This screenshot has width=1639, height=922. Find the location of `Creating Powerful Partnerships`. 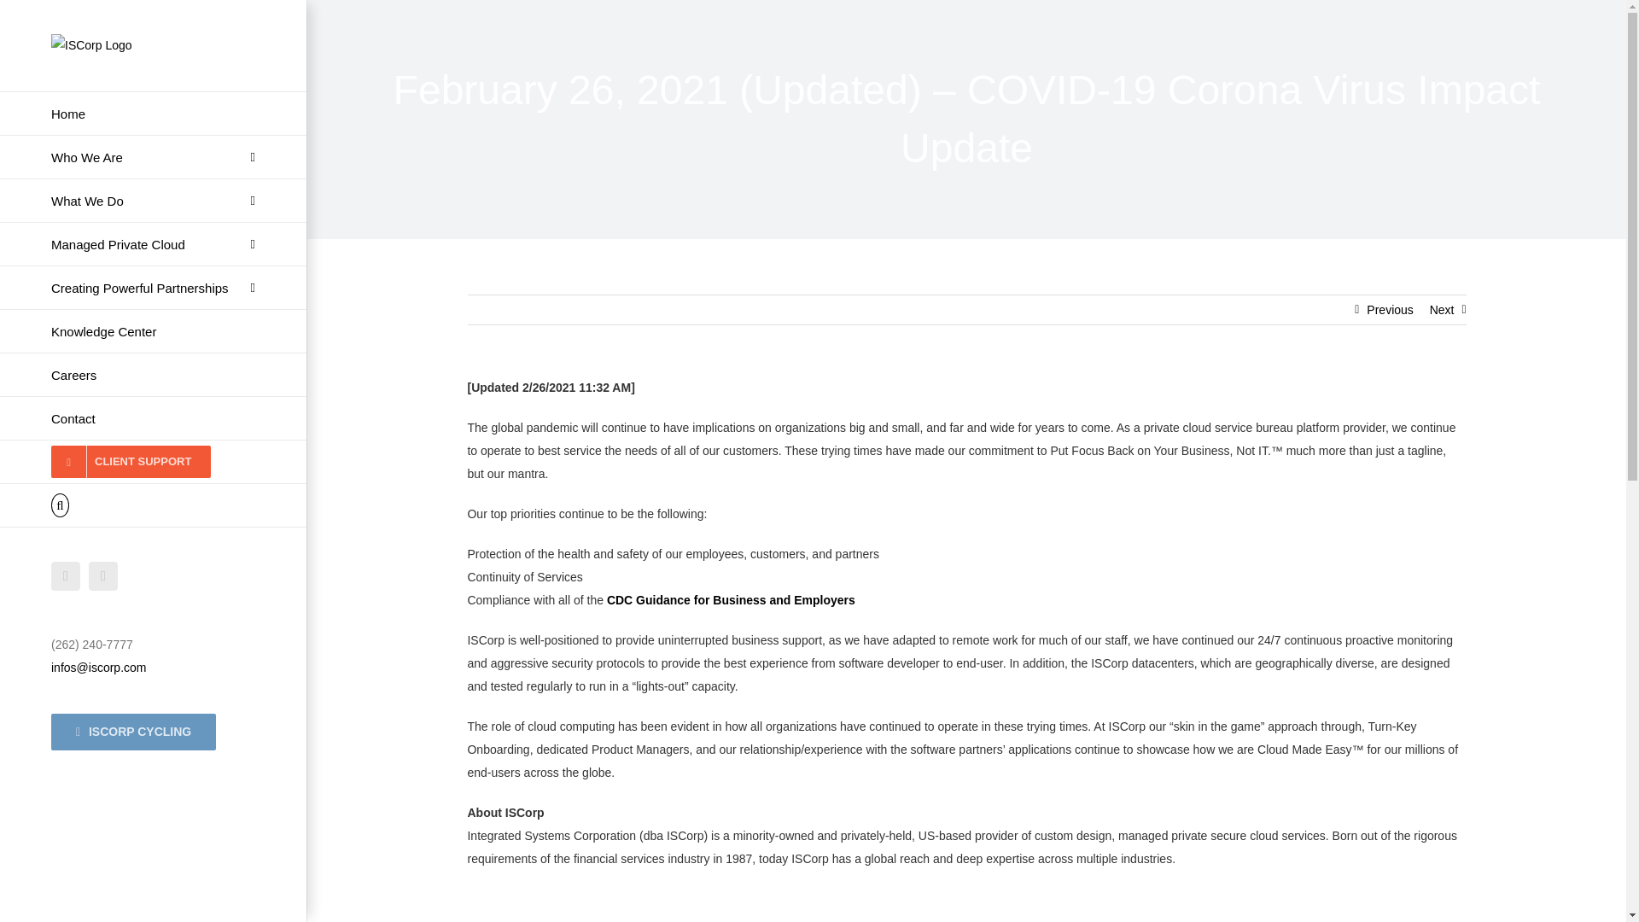

Creating Powerful Partnerships is located at coordinates (154, 288).